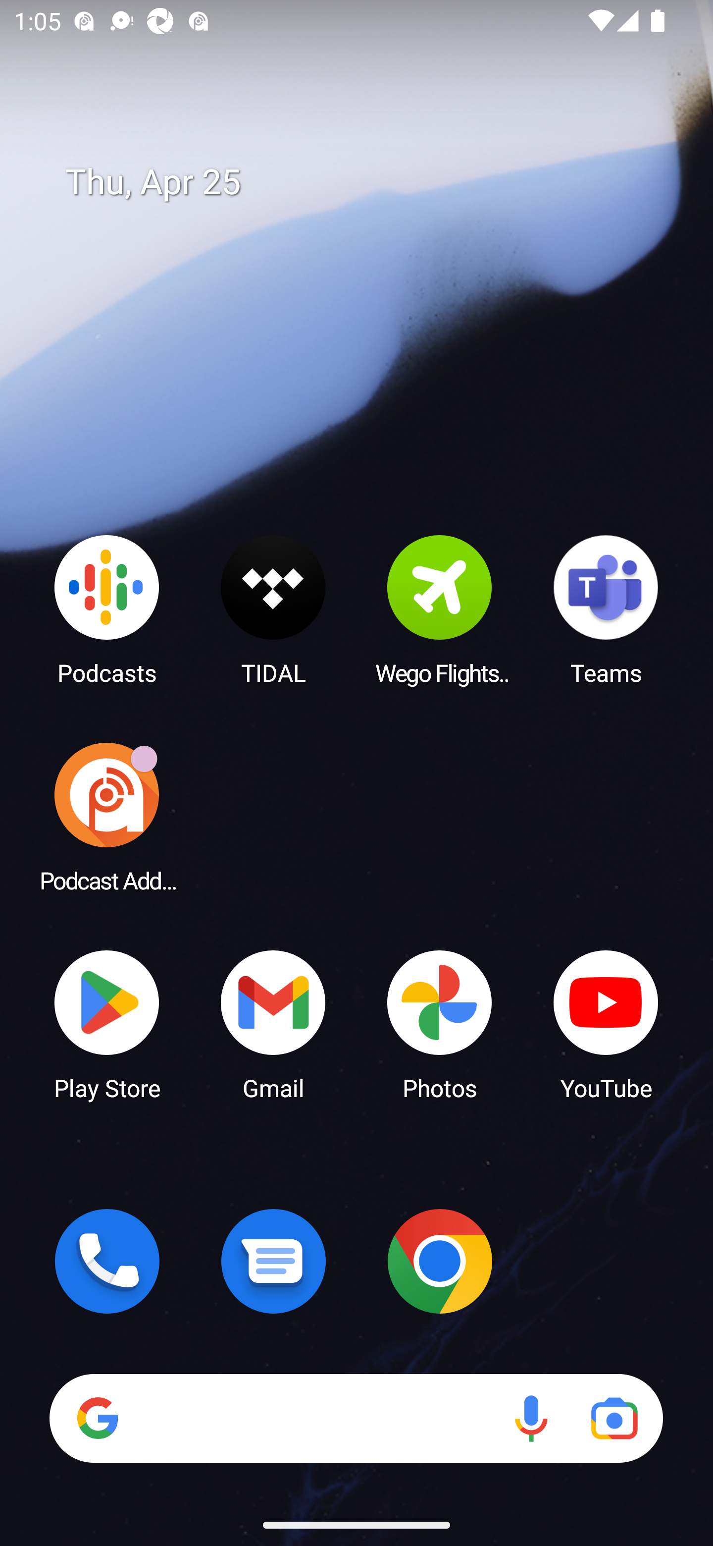 This screenshot has width=713, height=1546. Describe the element at coordinates (440, 609) in the screenshot. I see `Wego Flights & Hotels` at that location.